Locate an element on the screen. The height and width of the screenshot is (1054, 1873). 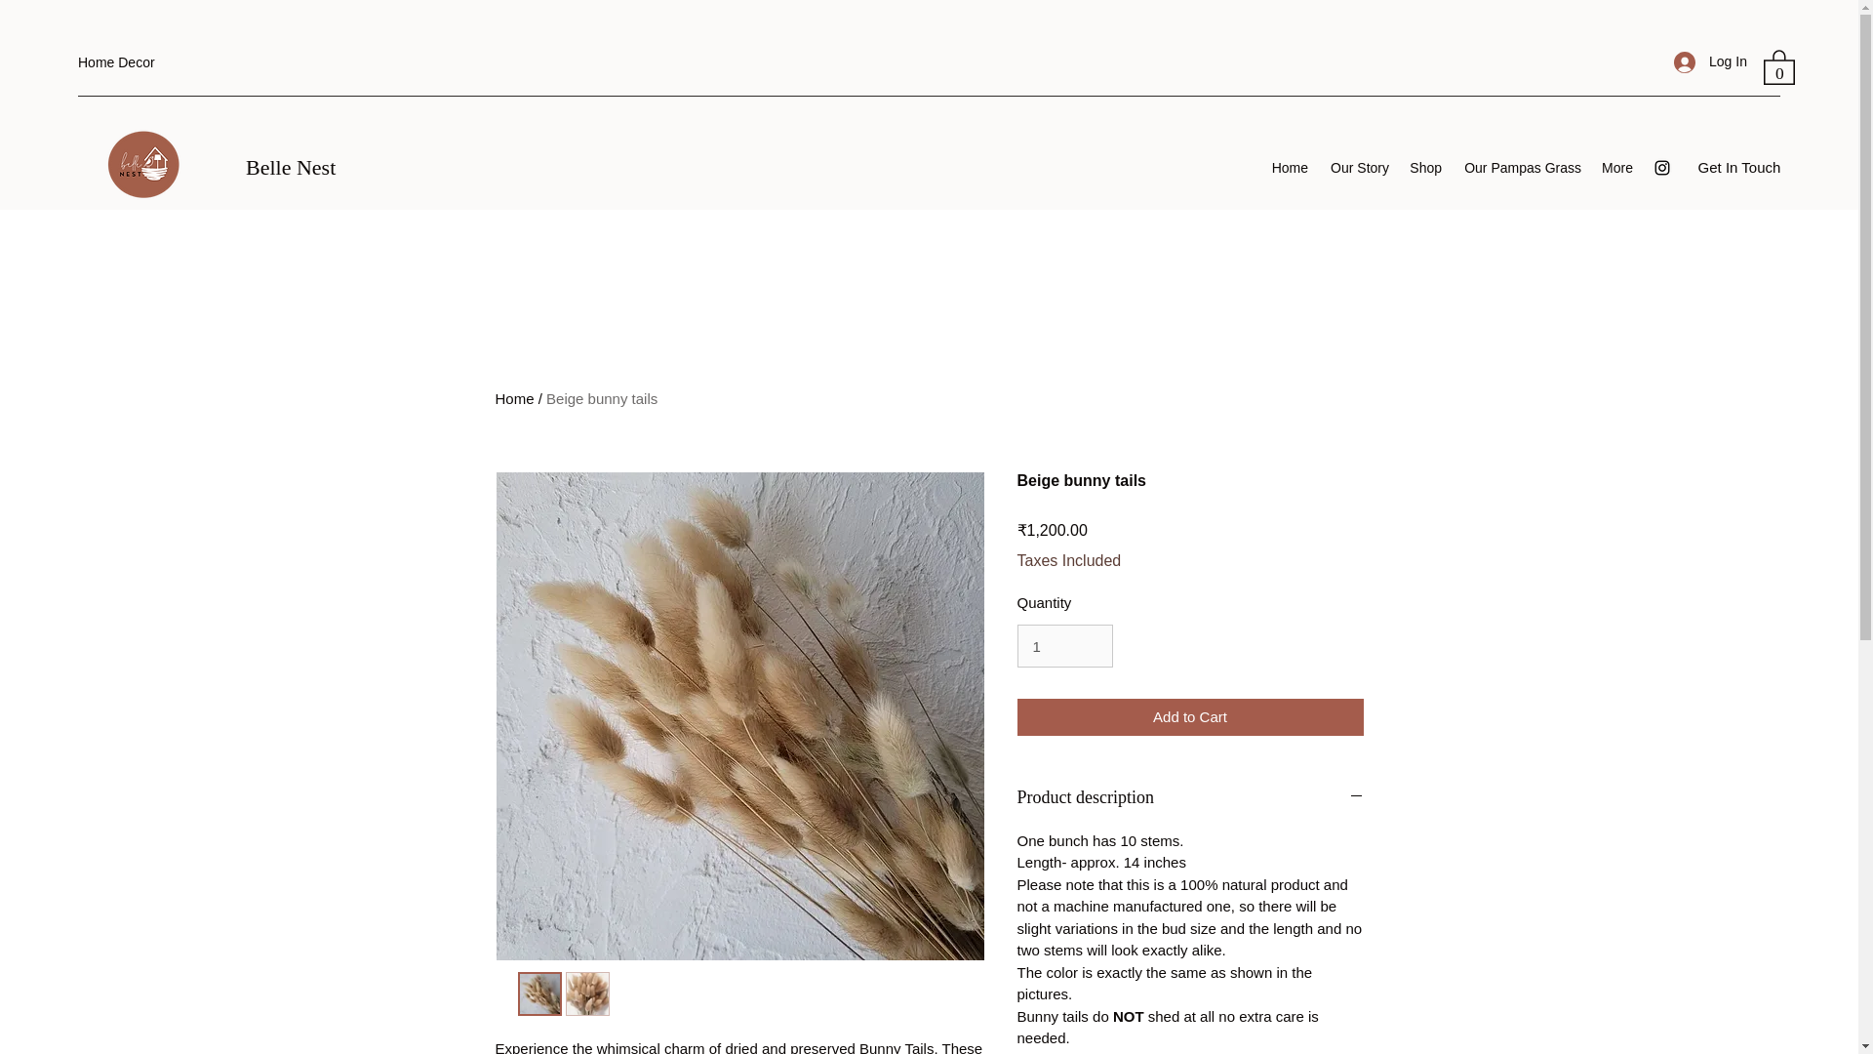
Add to Cart is located at coordinates (1190, 717).